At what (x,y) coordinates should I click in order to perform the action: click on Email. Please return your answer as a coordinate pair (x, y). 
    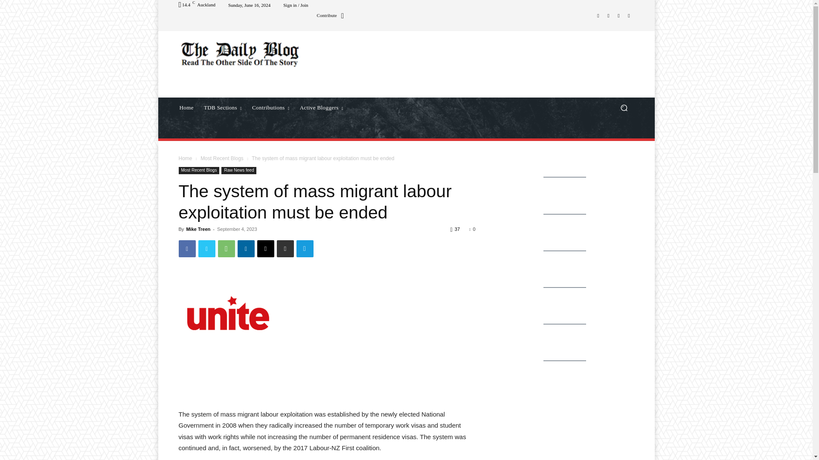
    Looking at the image, I should click on (265, 248).